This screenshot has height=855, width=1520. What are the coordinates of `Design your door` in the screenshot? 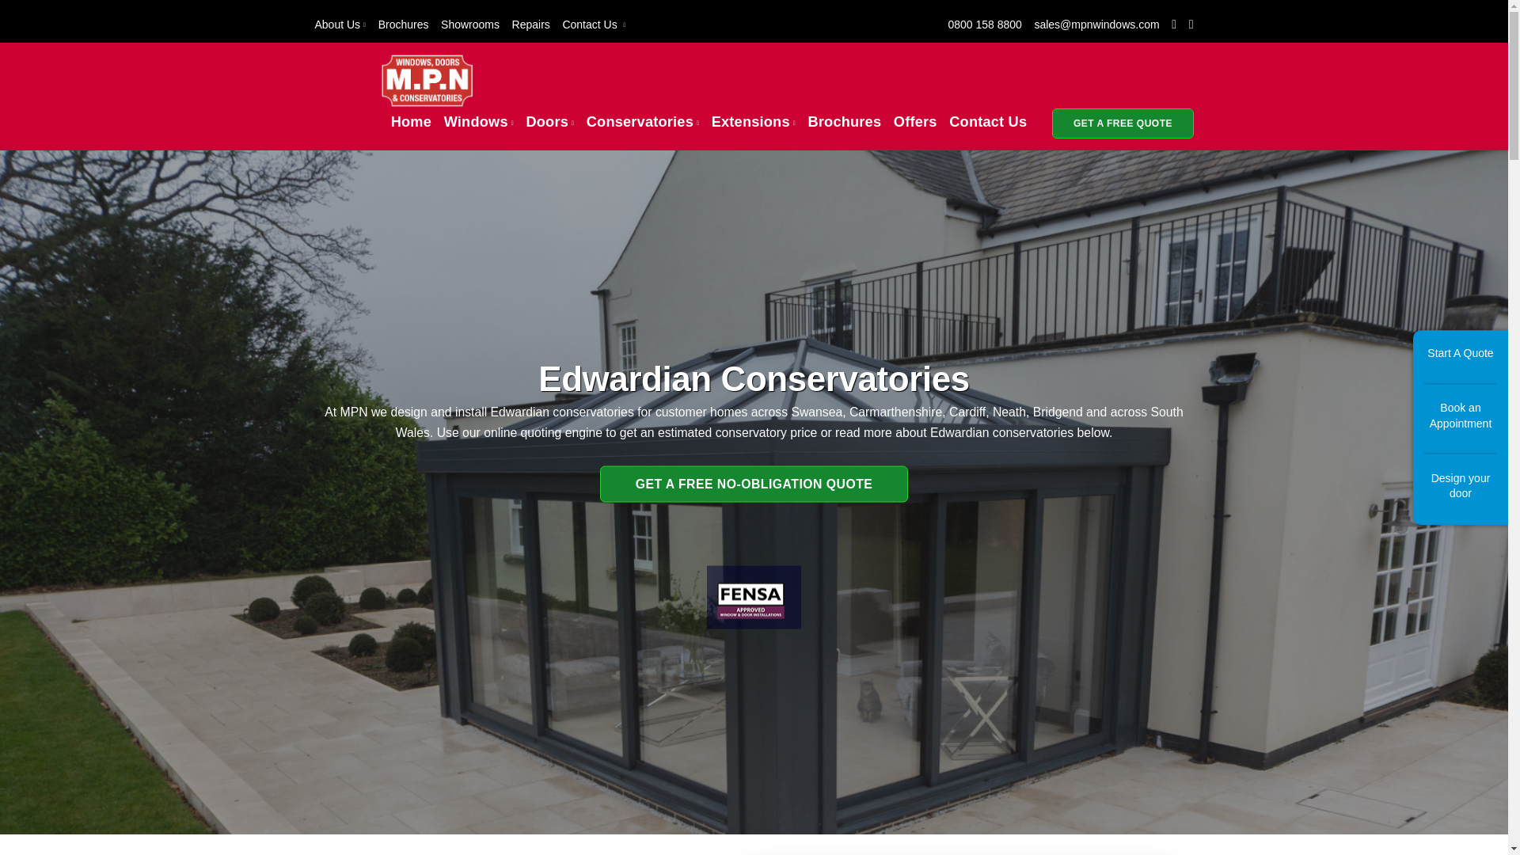 It's located at (1461, 496).